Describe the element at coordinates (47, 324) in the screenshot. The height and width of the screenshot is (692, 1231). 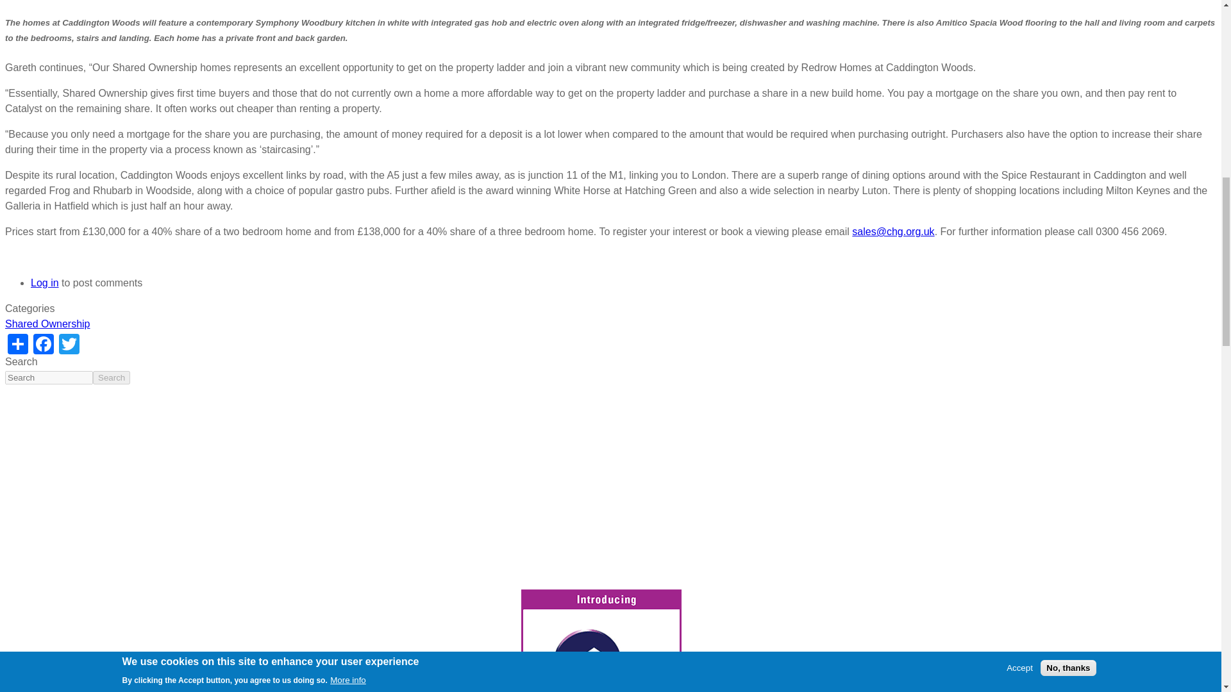
I see `Shared Ownership` at that location.